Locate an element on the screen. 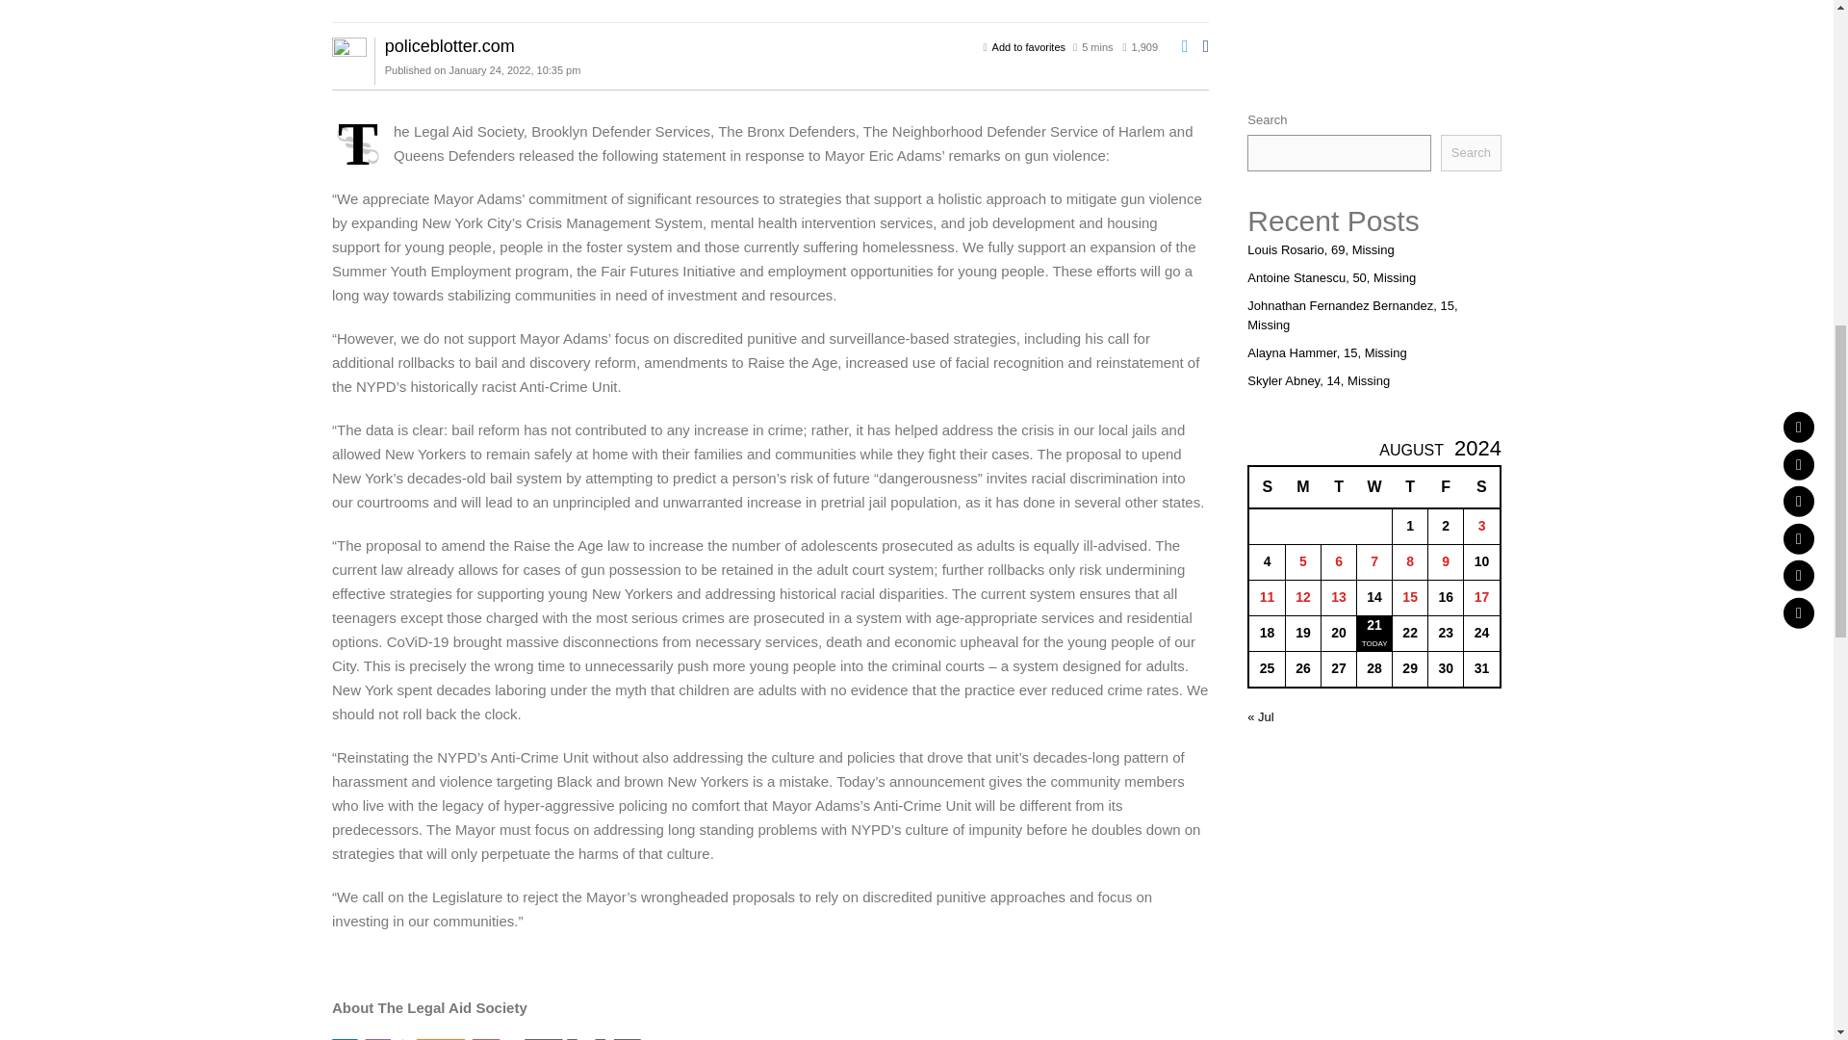 The height and width of the screenshot is (1040, 1848). policeblotter.com is located at coordinates (449, 46).